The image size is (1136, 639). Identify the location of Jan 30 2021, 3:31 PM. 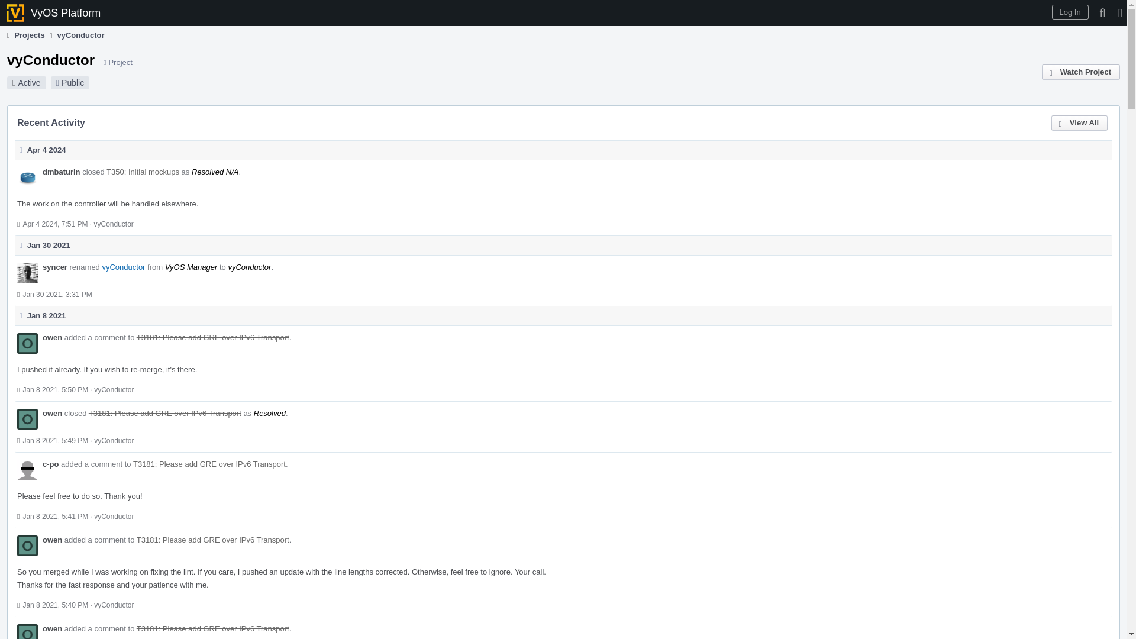
(57, 295).